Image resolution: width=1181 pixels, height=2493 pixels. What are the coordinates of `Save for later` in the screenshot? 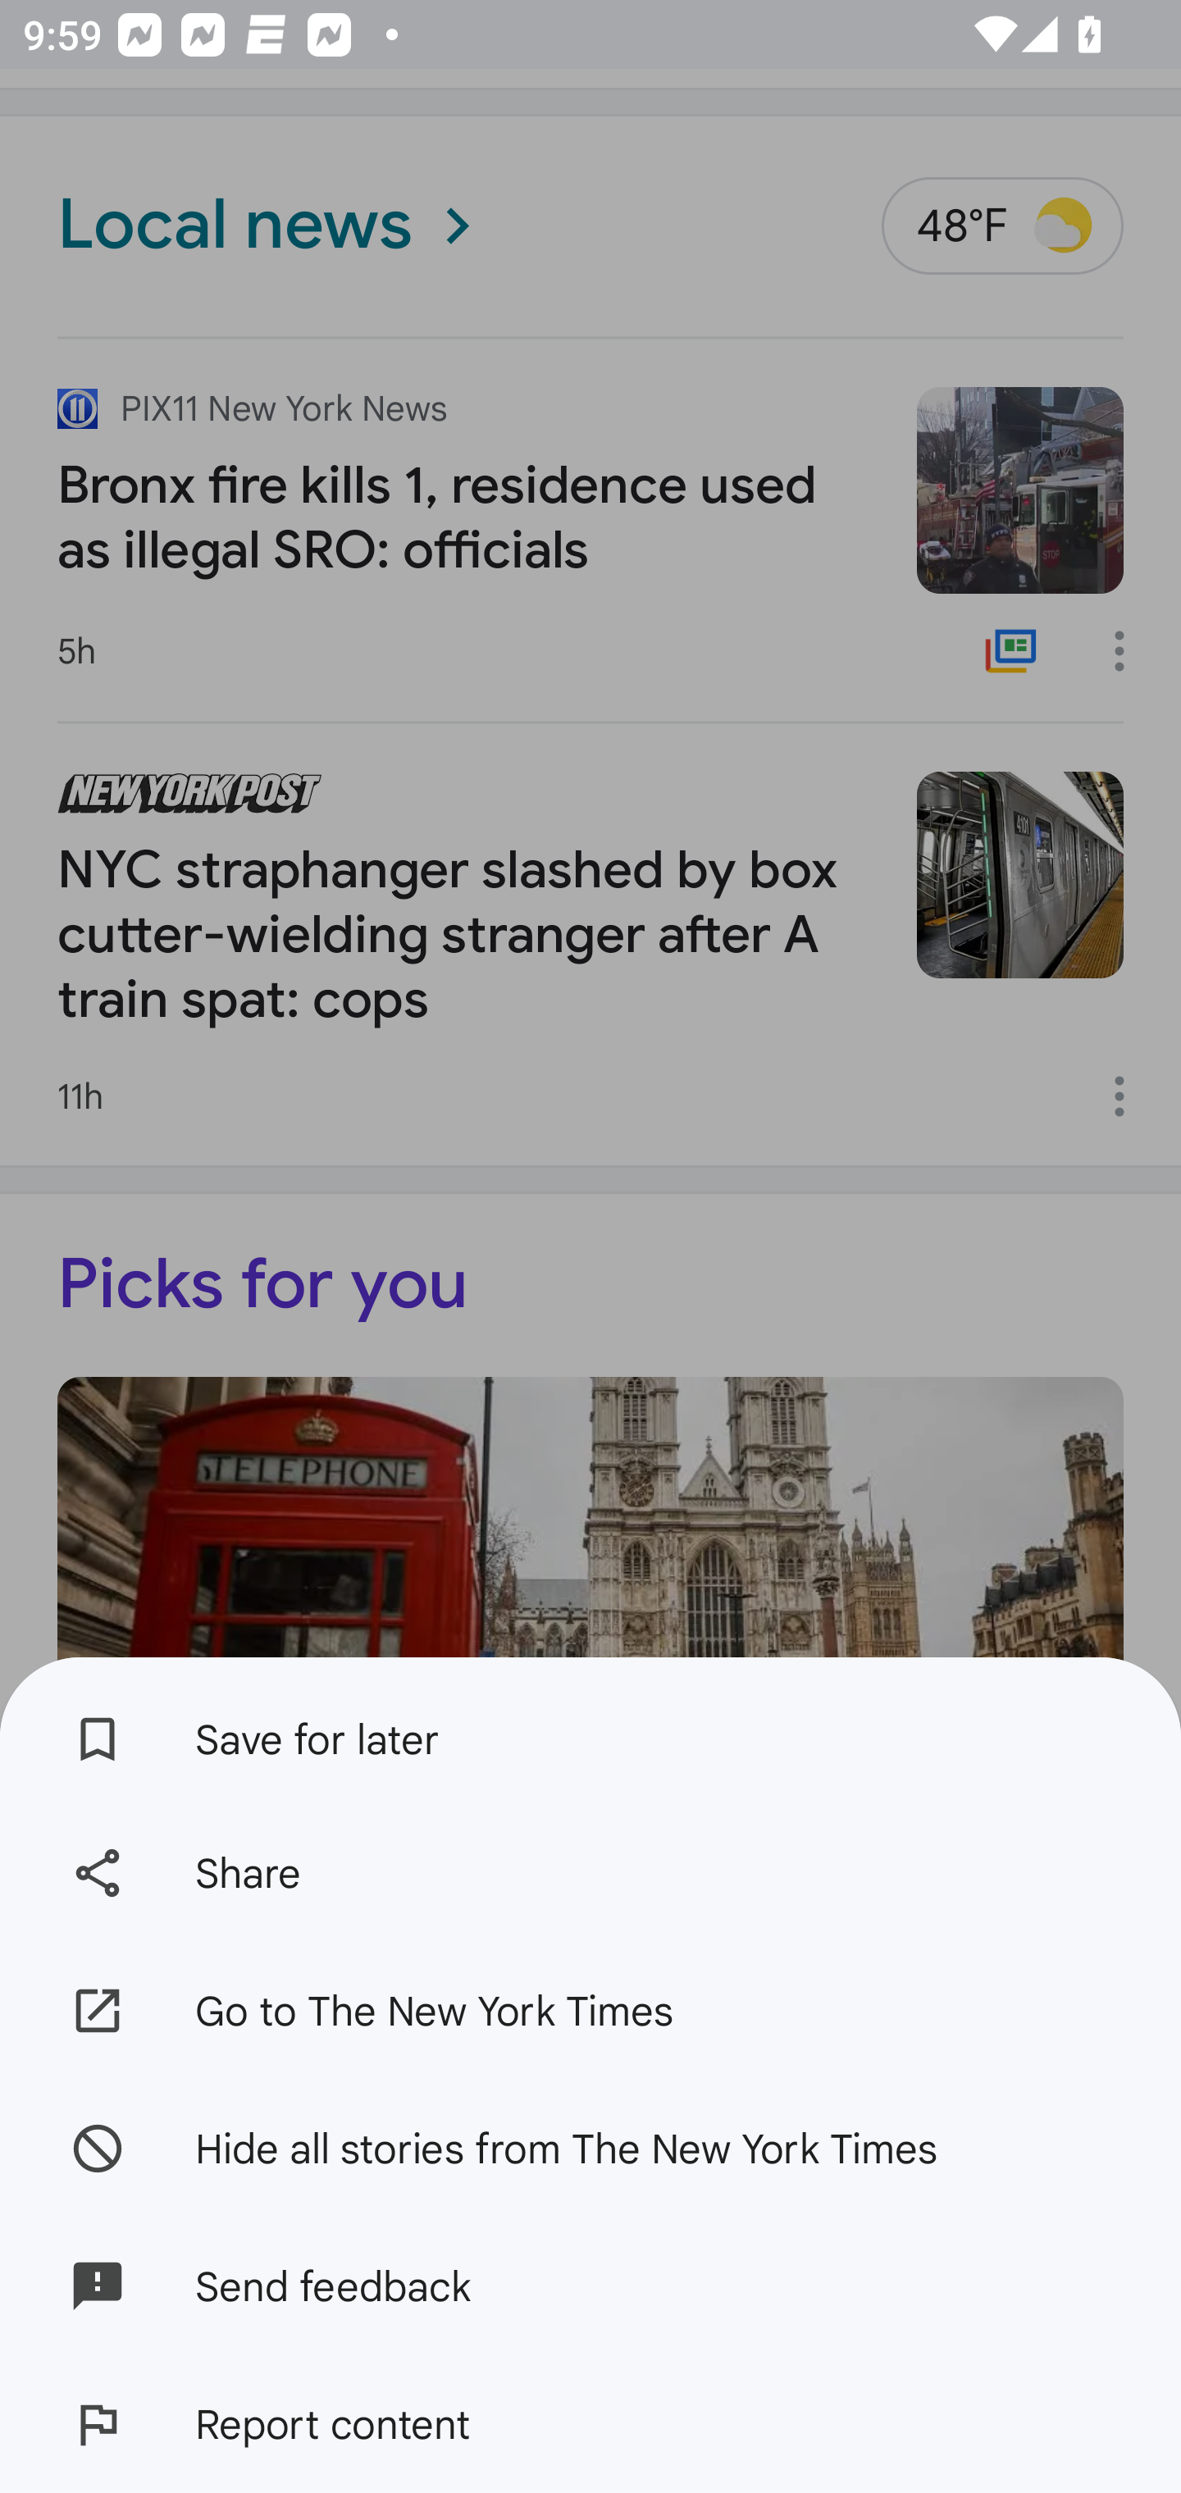 It's located at (590, 1730).